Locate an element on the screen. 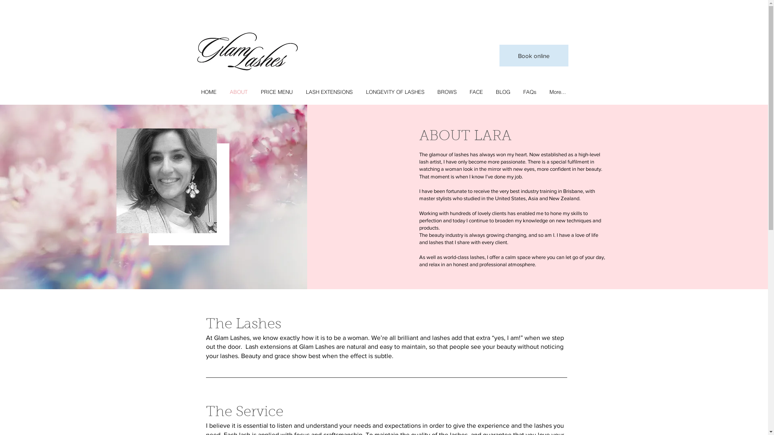  FACE is located at coordinates (476, 92).